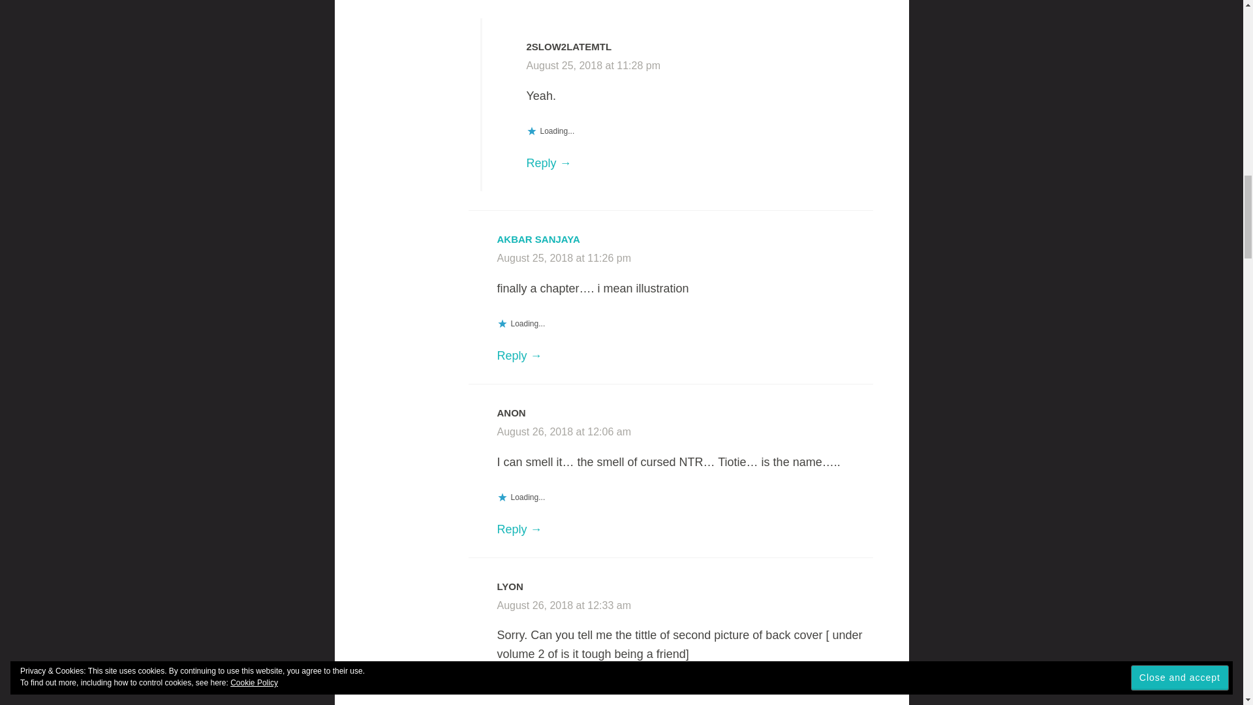 This screenshot has height=705, width=1253. I want to click on August 26, 2018 at 12:06 am, so click(564, 431).